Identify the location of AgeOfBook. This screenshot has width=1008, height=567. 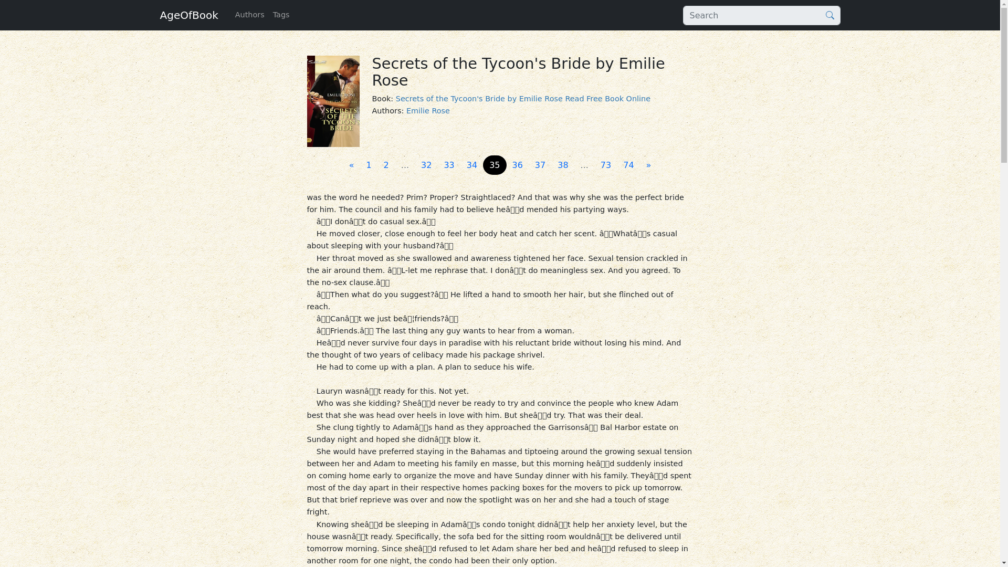
(188, 15).